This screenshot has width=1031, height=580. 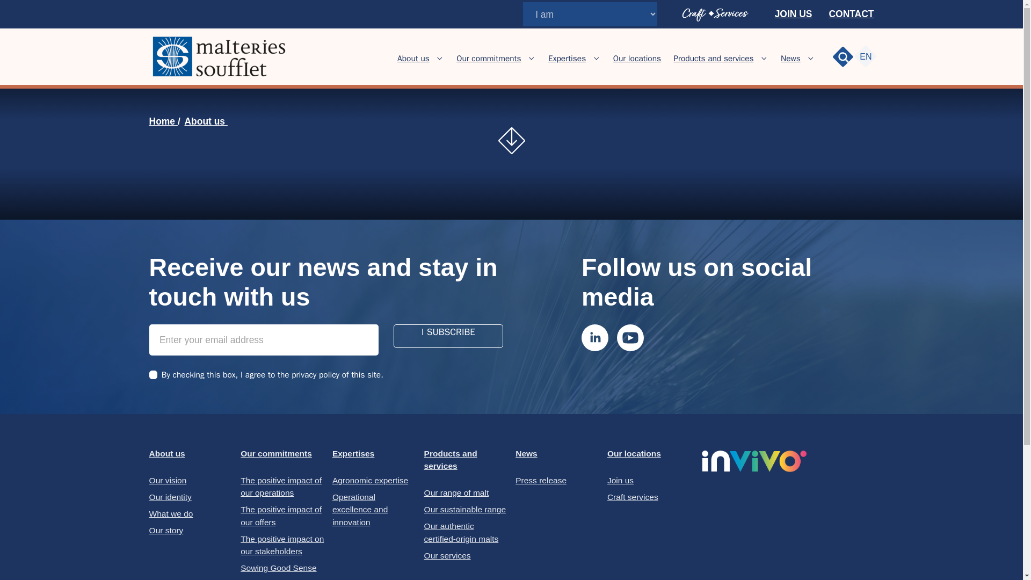 What do you see at coordinates (851, 14) in the screenshot?
I see `CONTACT` at bounding box center [851, 14].